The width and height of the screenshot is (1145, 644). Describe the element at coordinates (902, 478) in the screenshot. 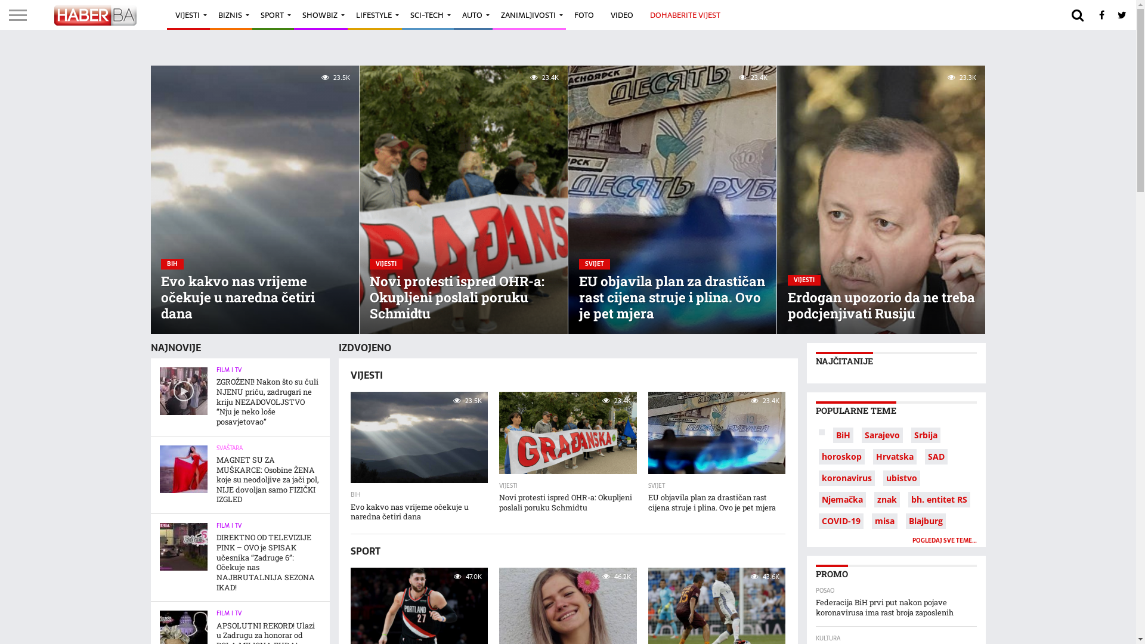

I see `ubistvo` at that location.